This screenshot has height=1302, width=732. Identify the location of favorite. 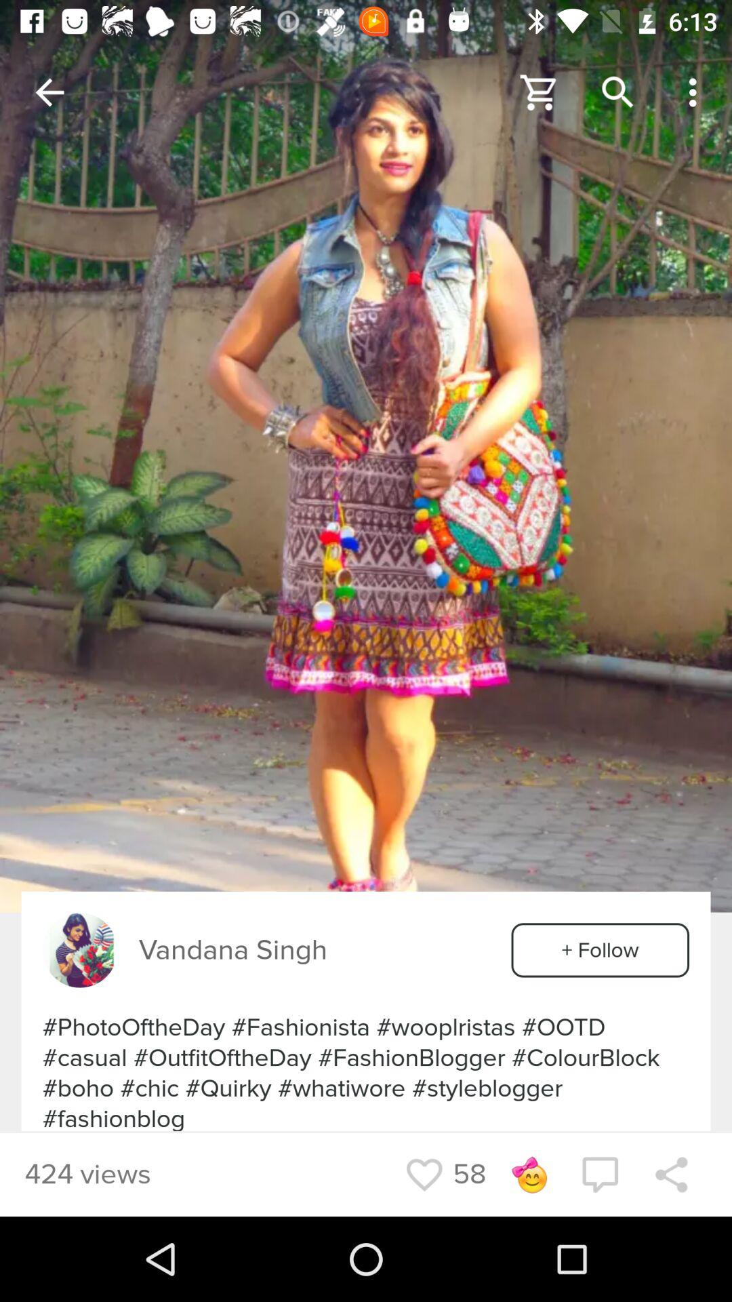
(424, 1175).